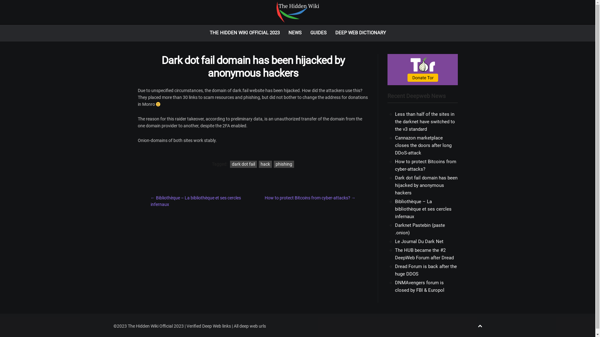 The width and height of the screenshot is (600, 337). Describe the element at coordinates (419, 242) in the screenshot. I see `Le Journal Du Dark Net` at that location.